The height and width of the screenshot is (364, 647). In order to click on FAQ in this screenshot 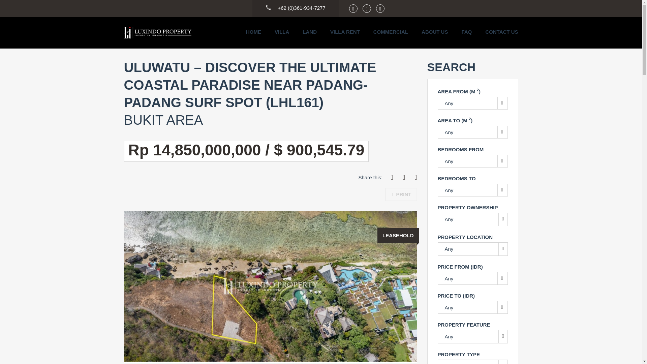, I will do `click(466, 32)`.